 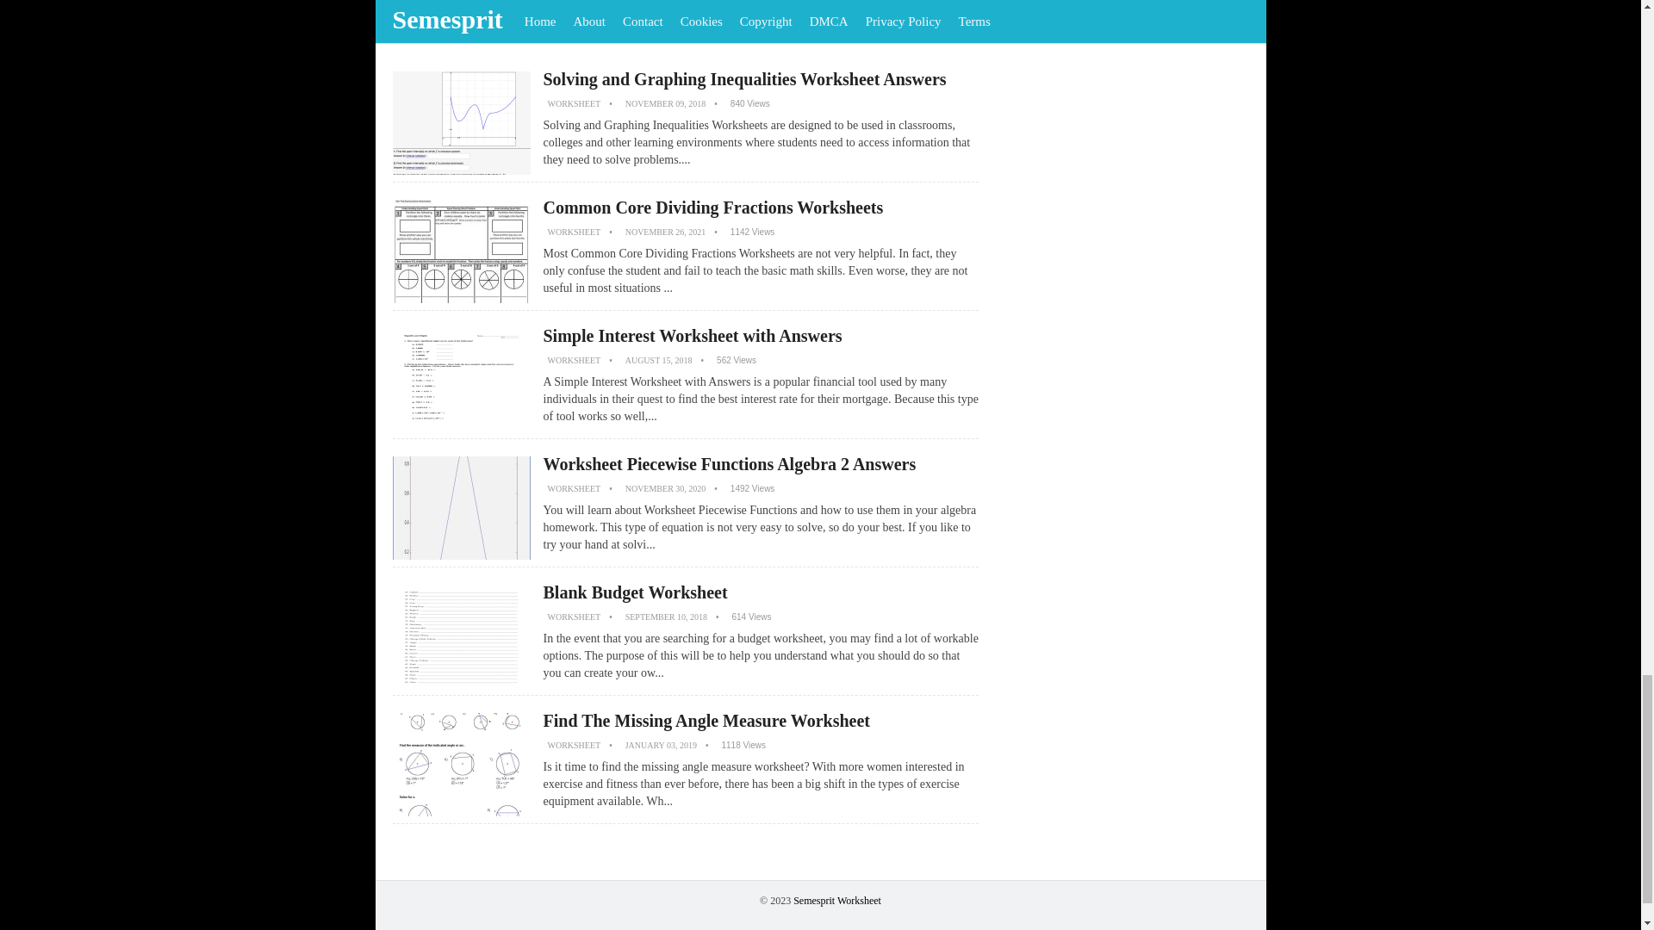 I want to click on WORKSHEET, so click(x=574, y=488).